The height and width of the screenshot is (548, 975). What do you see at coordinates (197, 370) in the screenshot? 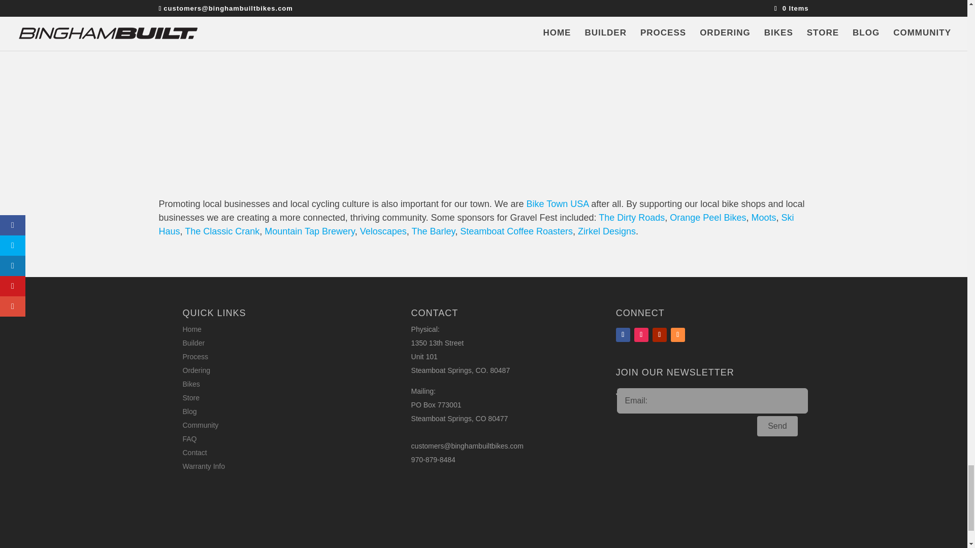
I see `Ordering` at bounding box center [197, 370].